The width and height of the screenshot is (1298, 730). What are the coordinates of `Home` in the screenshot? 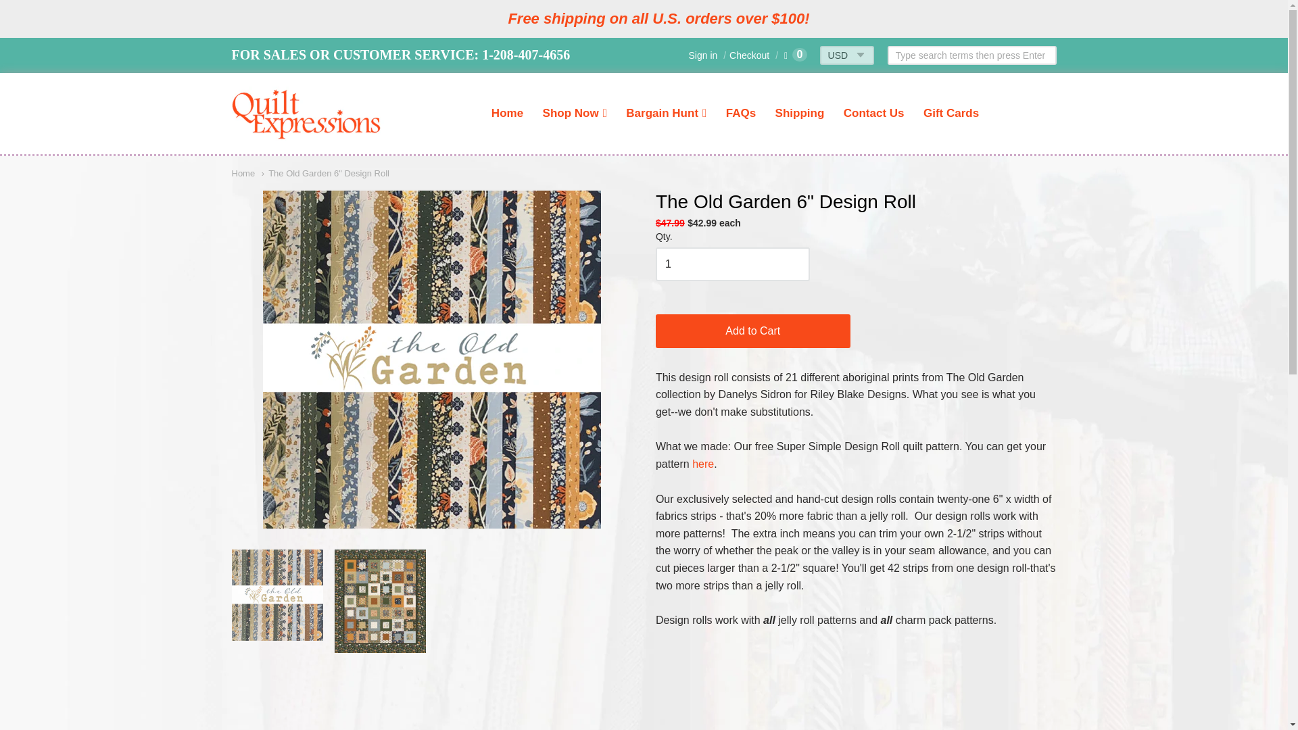 It's located at (242, 173).